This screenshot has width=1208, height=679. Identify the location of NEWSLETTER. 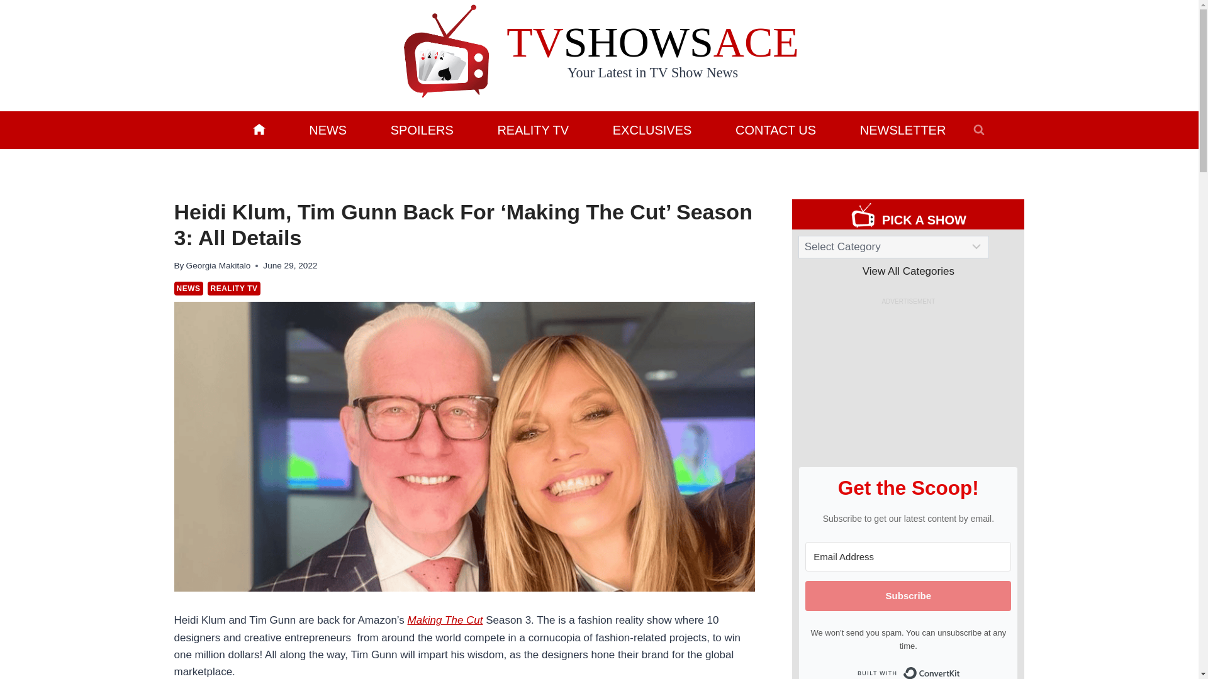
(902, 130).